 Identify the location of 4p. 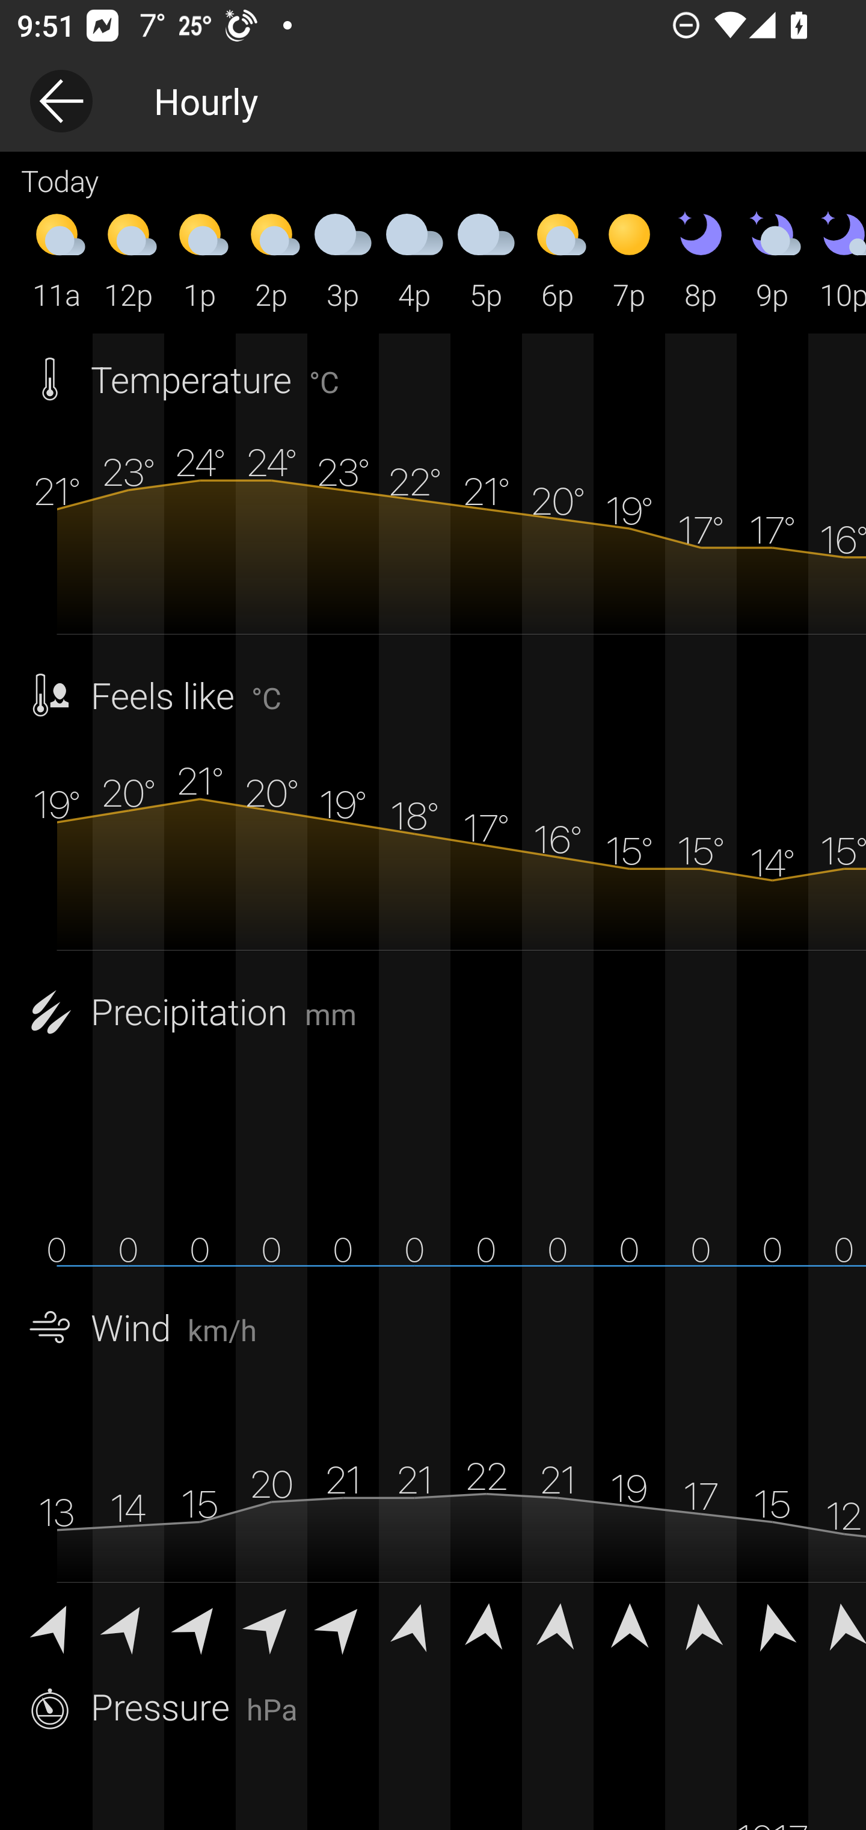
(414, 259).